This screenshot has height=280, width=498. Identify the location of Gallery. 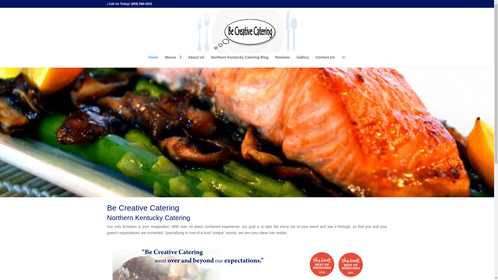
(302, 61).